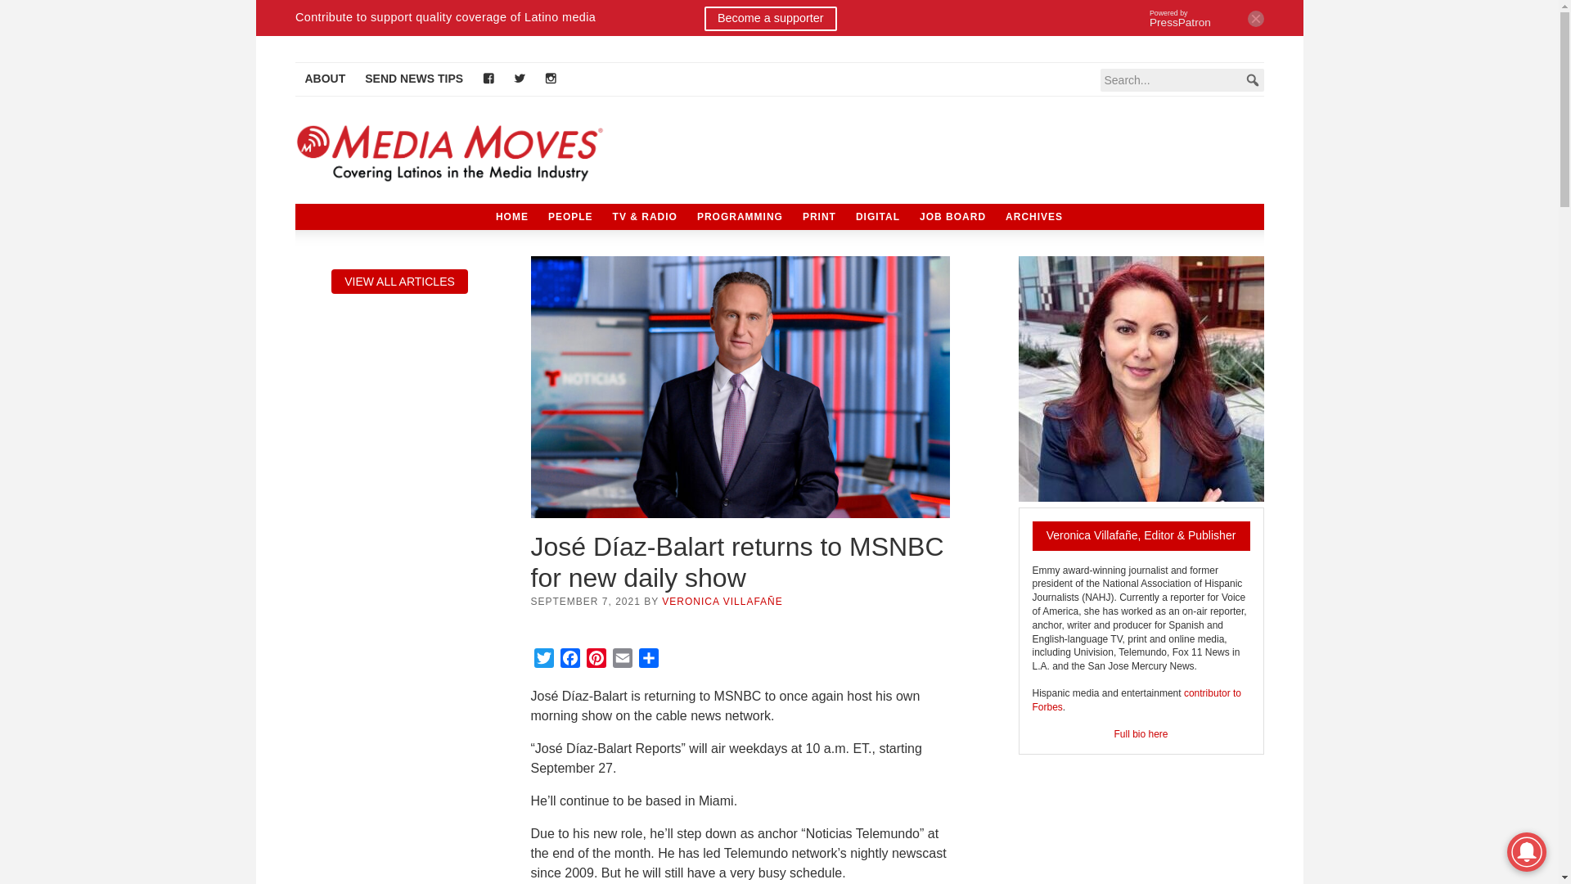 This screenshot has height=884, width=1571. Describe the element at coordinates (571, 216) in the screenshot. I see `PEOPLE` at that location.